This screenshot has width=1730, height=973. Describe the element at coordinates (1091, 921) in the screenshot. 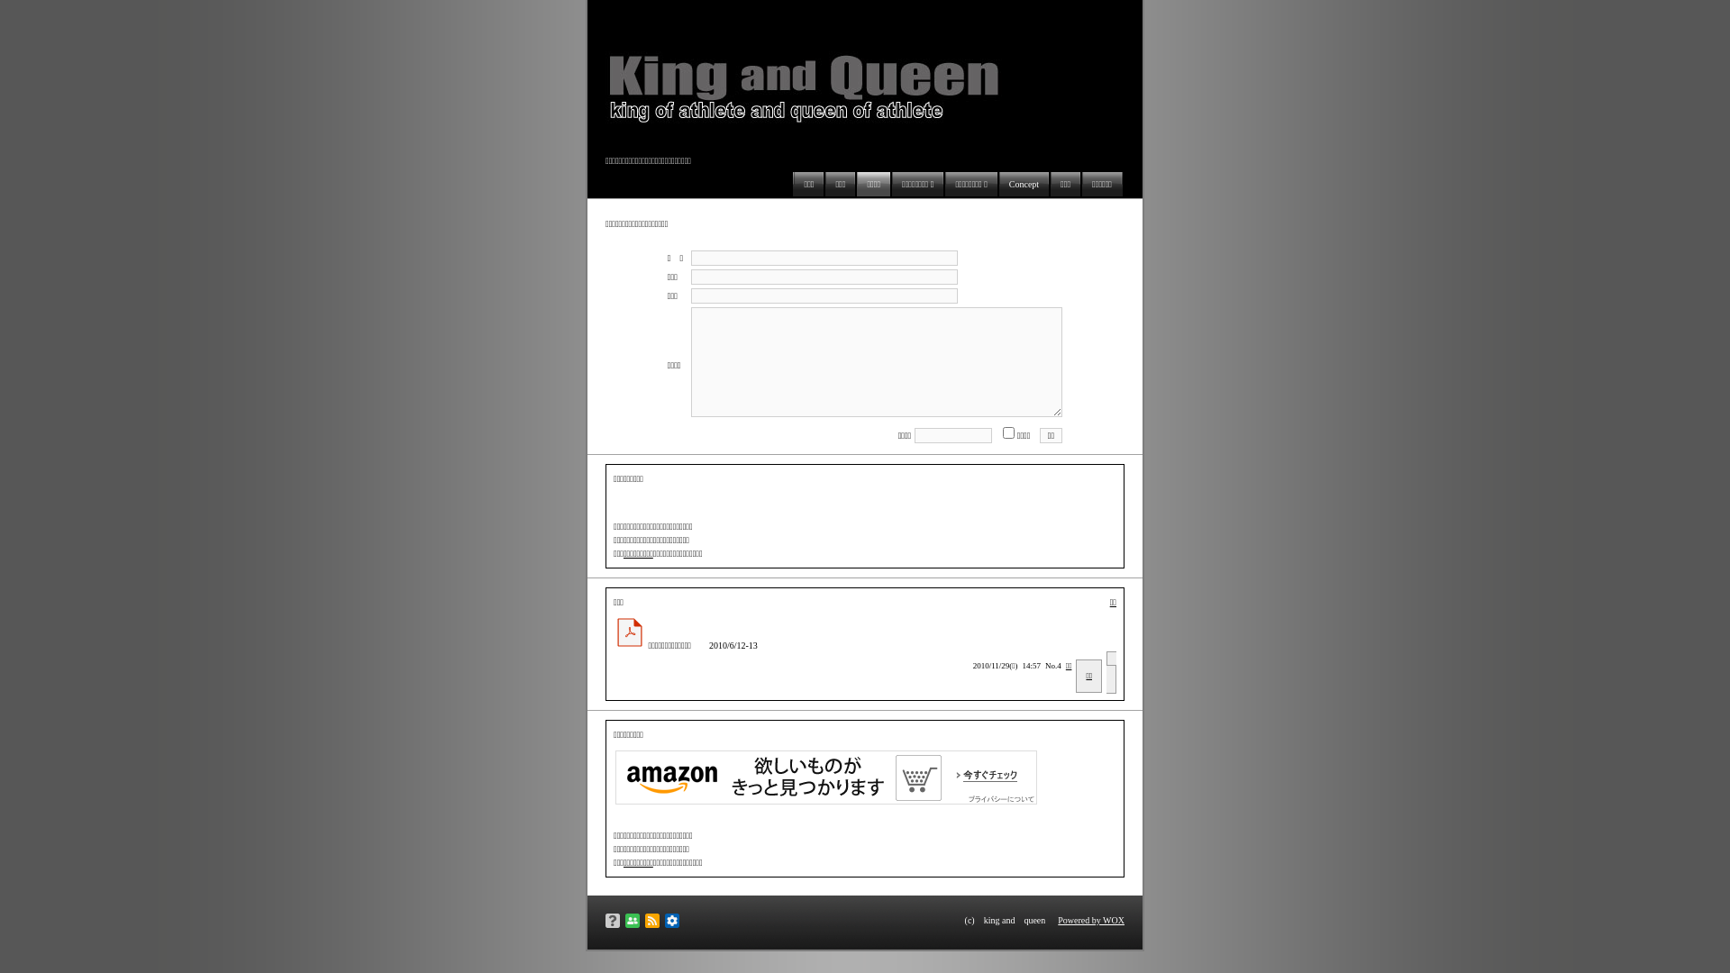

I see `Powered by WOX` at that location.